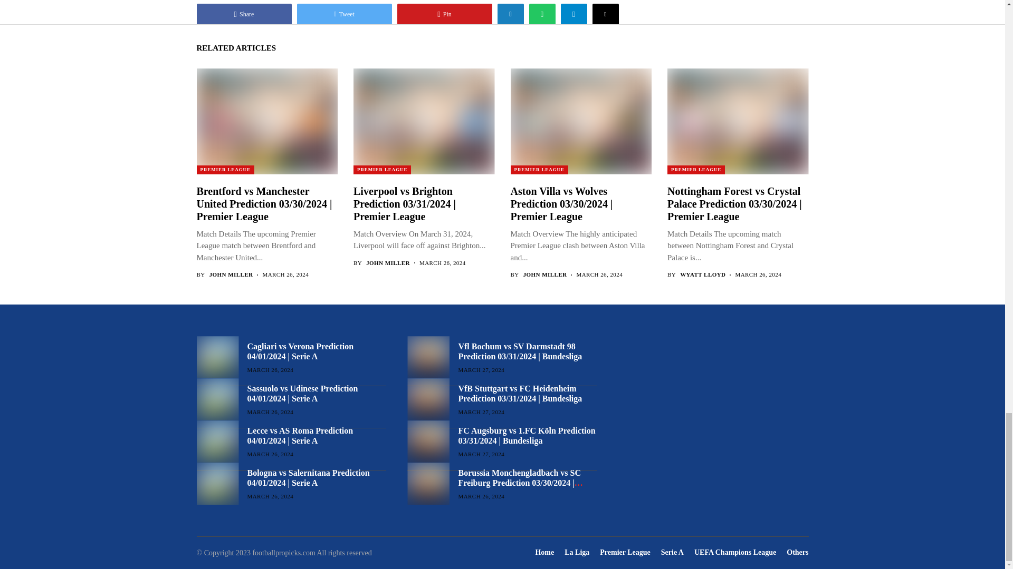  Describe the element at coordinates (231, 275) in the screenshot. I see `Posts by John Miller` at that location.